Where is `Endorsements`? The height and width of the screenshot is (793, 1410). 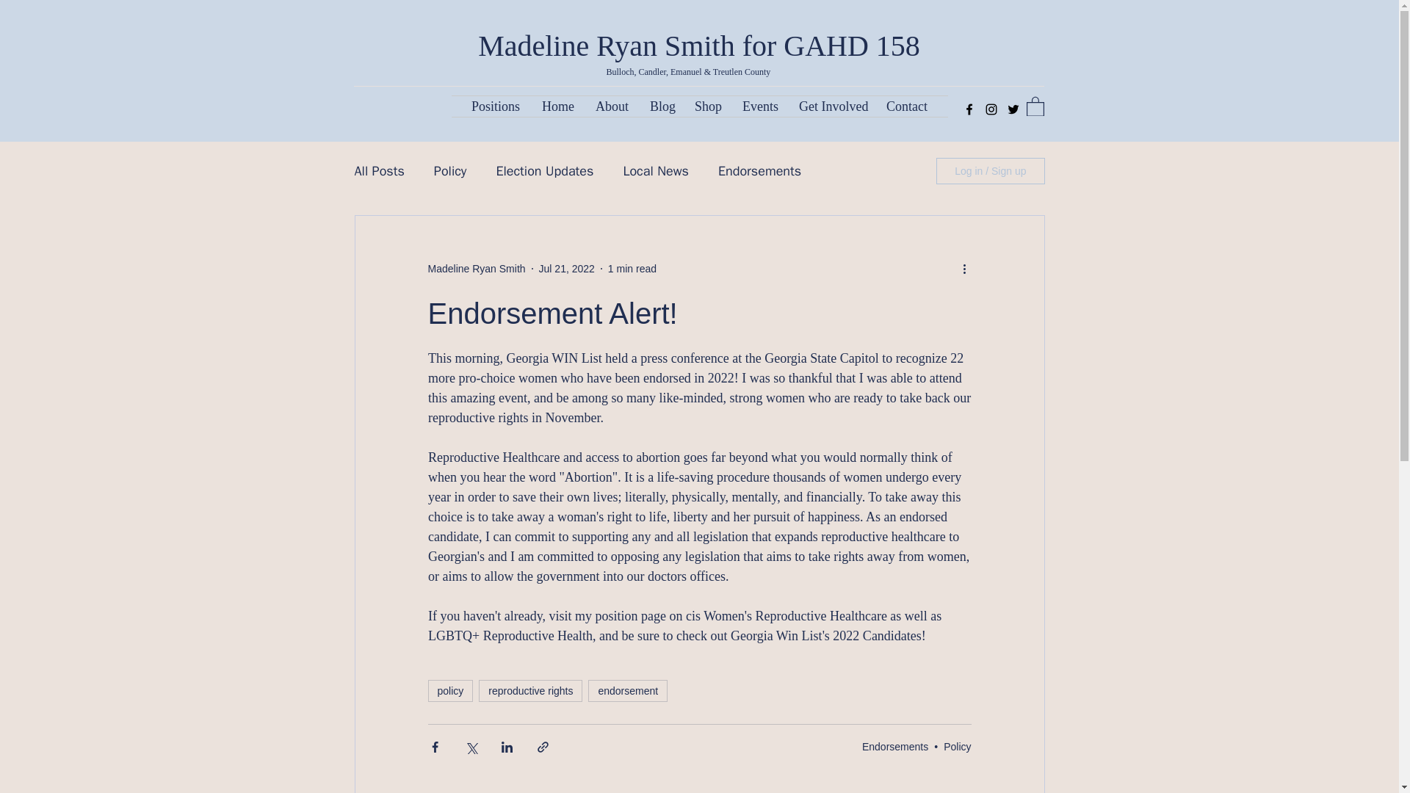 Endorsements is located at coordinates (894, 745).